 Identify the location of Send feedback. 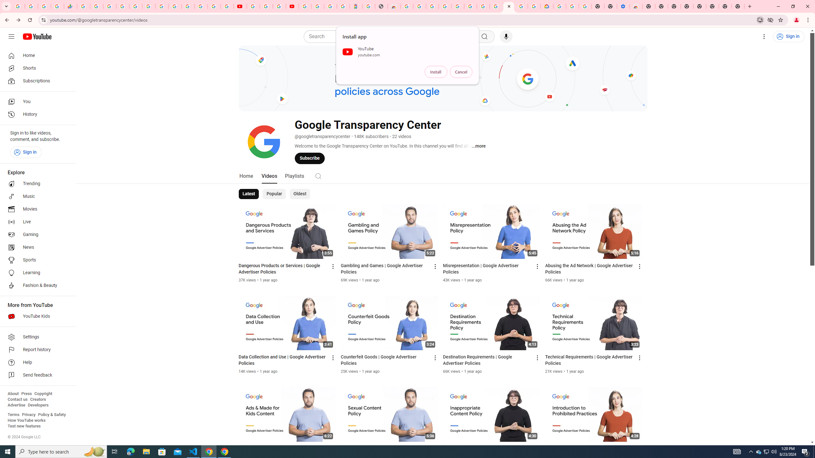
(36, 375).